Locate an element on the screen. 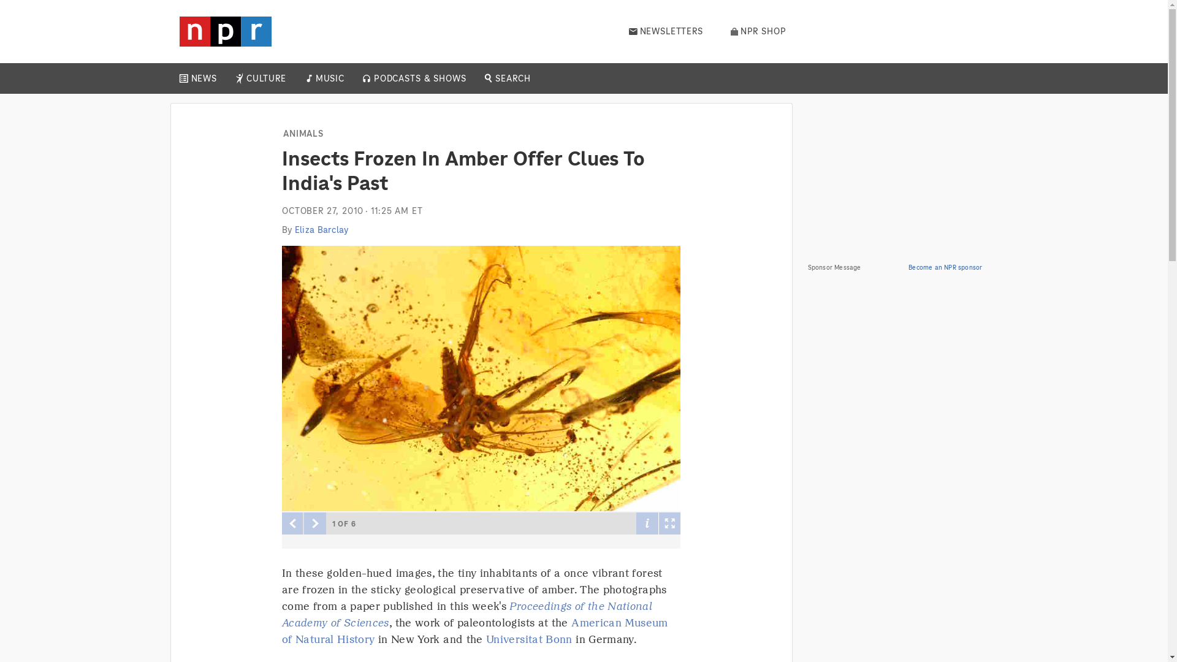  NEWSLETTERS is located at coordinates (666, 31).